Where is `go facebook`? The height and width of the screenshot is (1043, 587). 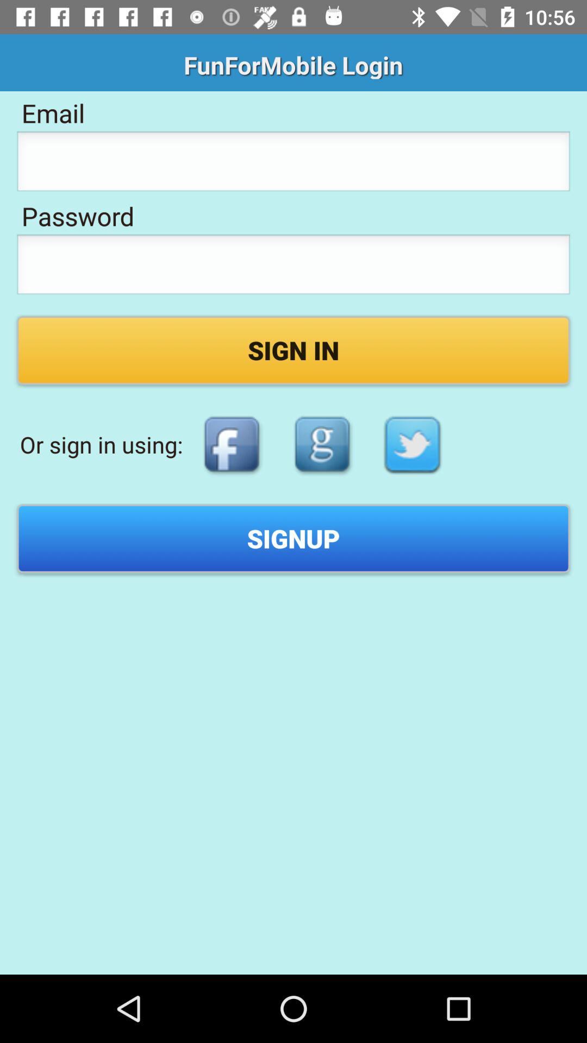
go facebook is located at coordinates (232, 444).